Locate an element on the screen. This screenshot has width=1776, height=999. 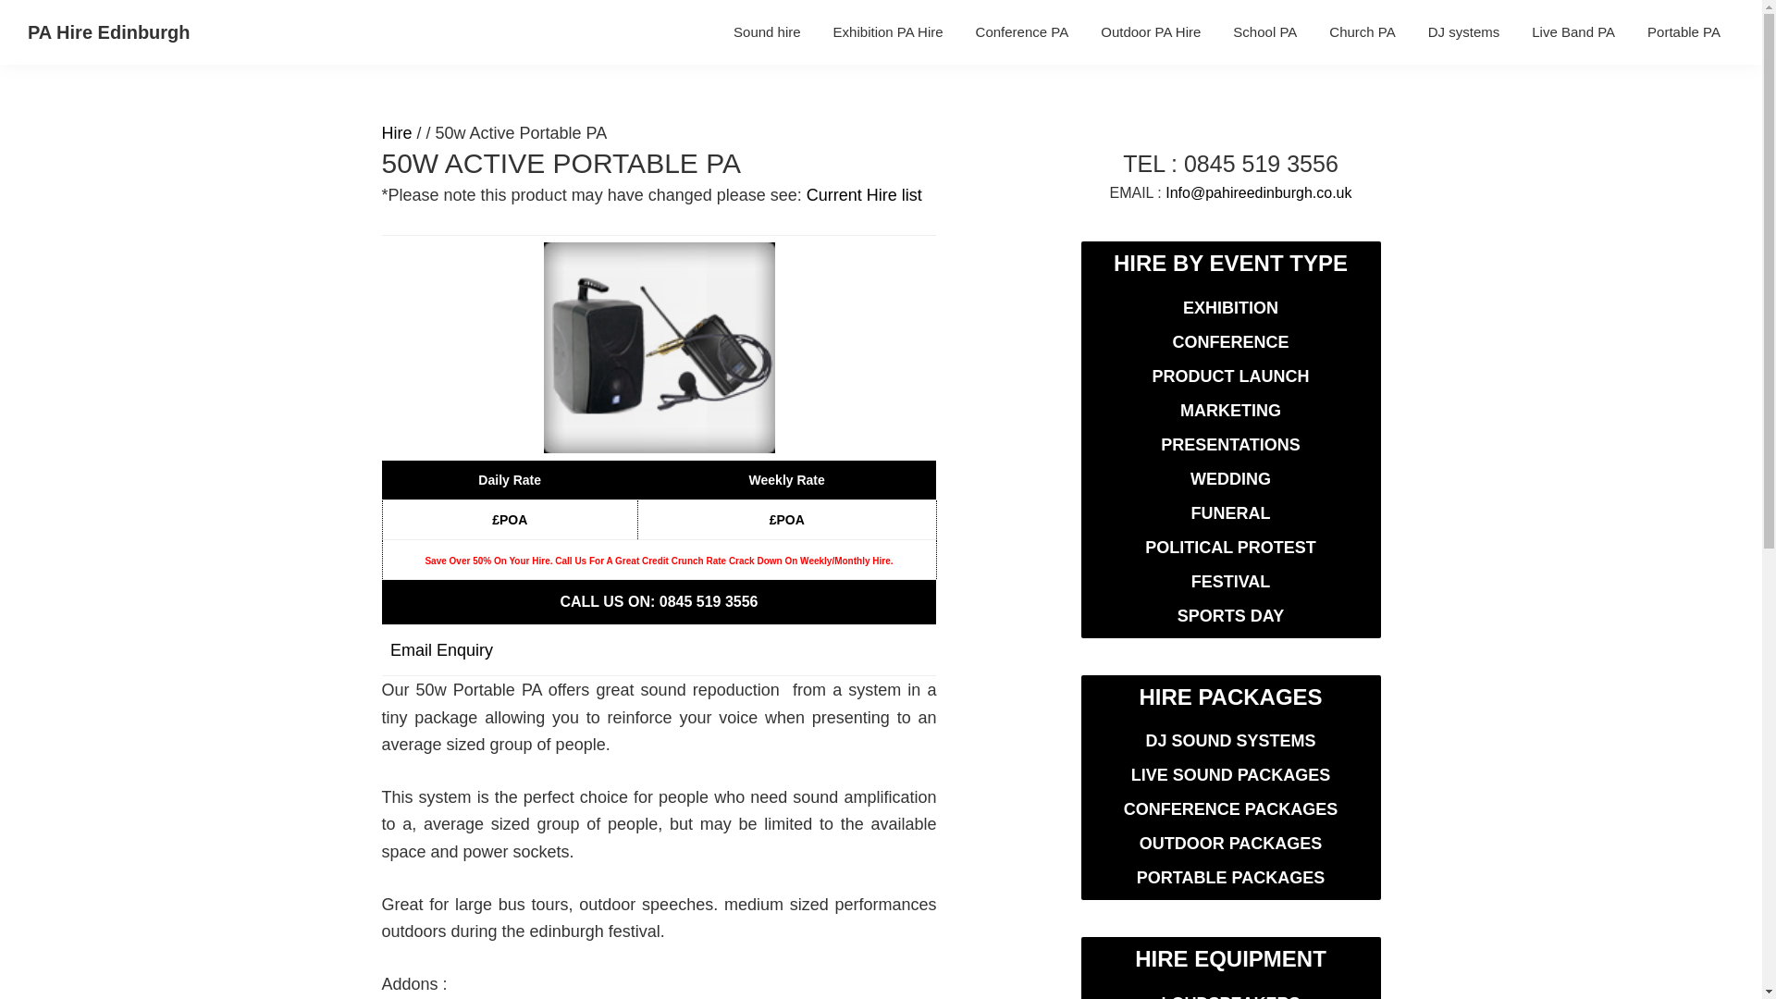
PA Hire Edinburgh is located at coordinates (109, 31).